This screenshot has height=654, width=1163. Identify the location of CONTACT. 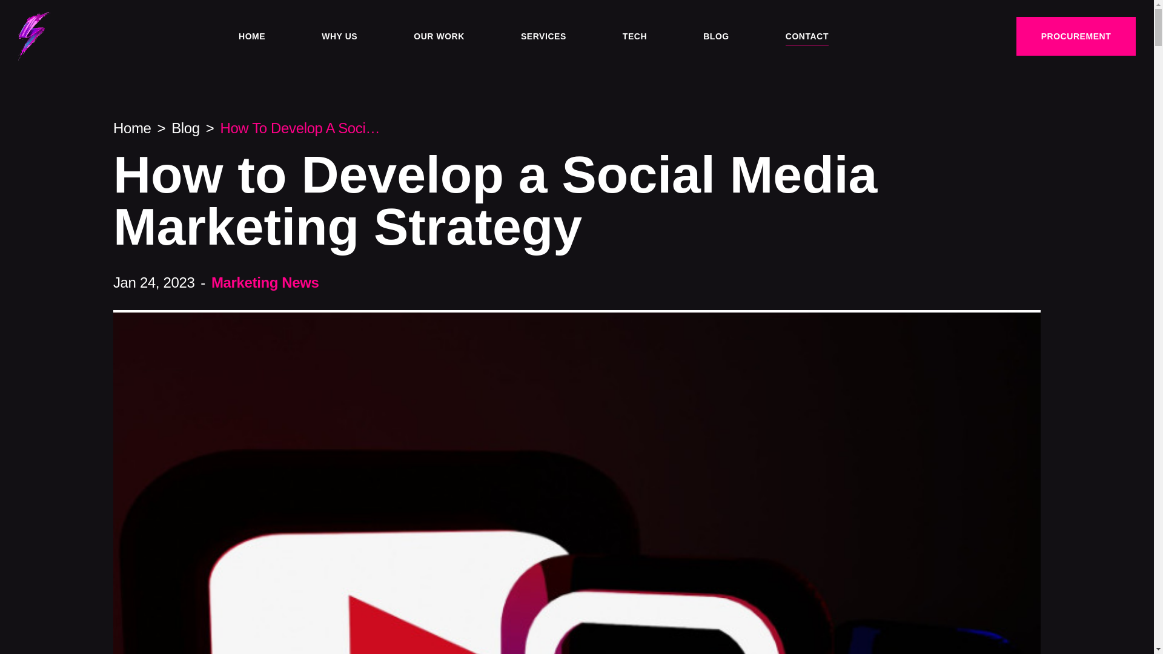
(807, 36).